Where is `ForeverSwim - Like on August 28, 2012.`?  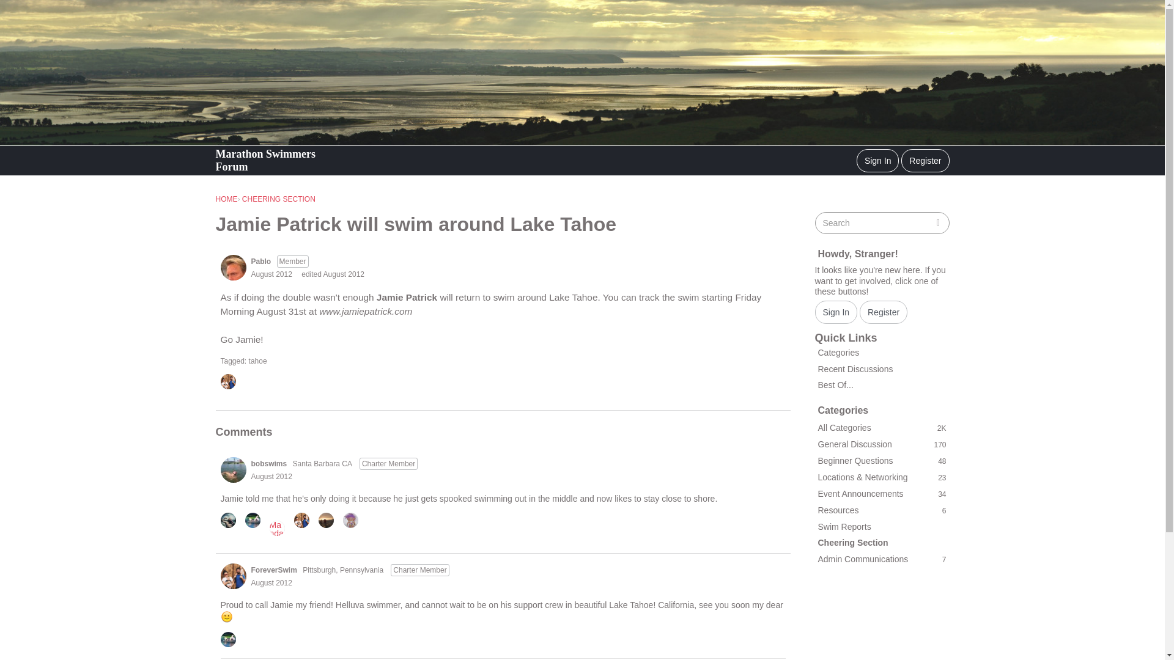 ForeverSwim - Like on August 28, 2012. is located at coordinates (305, 521).